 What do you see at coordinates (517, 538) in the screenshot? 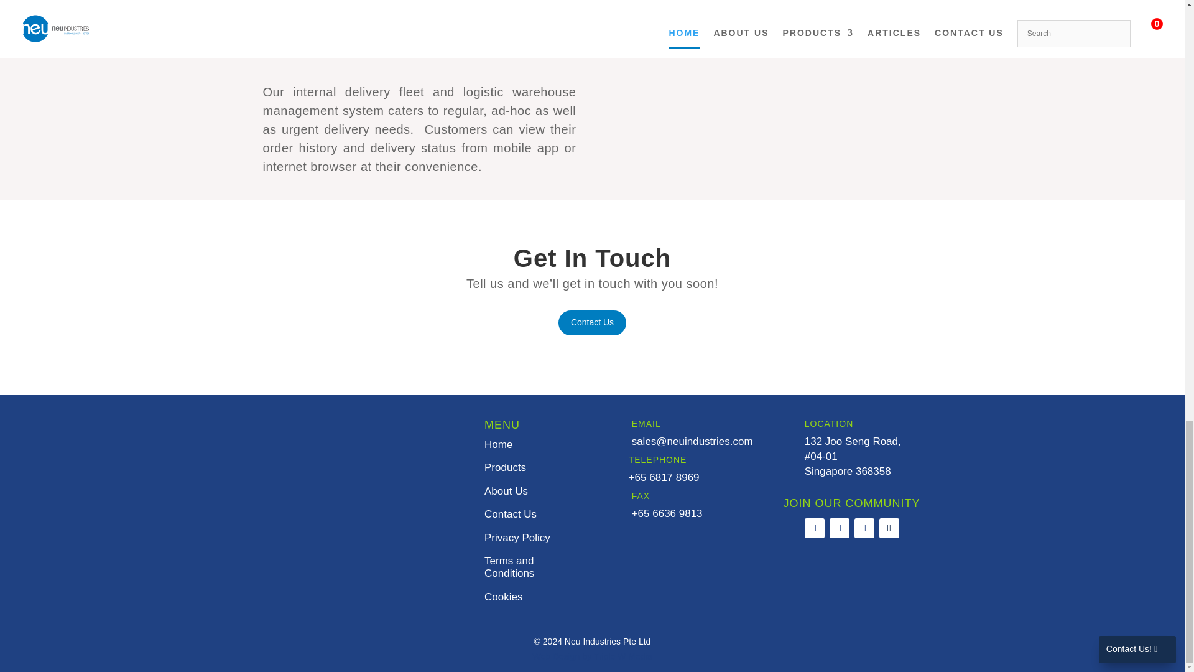
I see `Privacy Policy Page` at bounding box center [517, 538].